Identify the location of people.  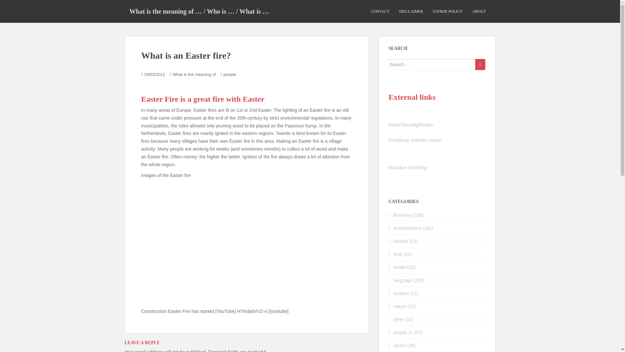
(229, 74).